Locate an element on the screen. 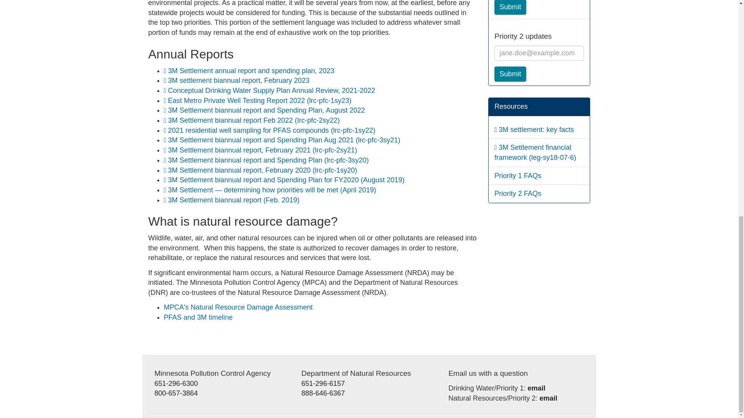  Open file in new window is located at coordinates (254, 120).